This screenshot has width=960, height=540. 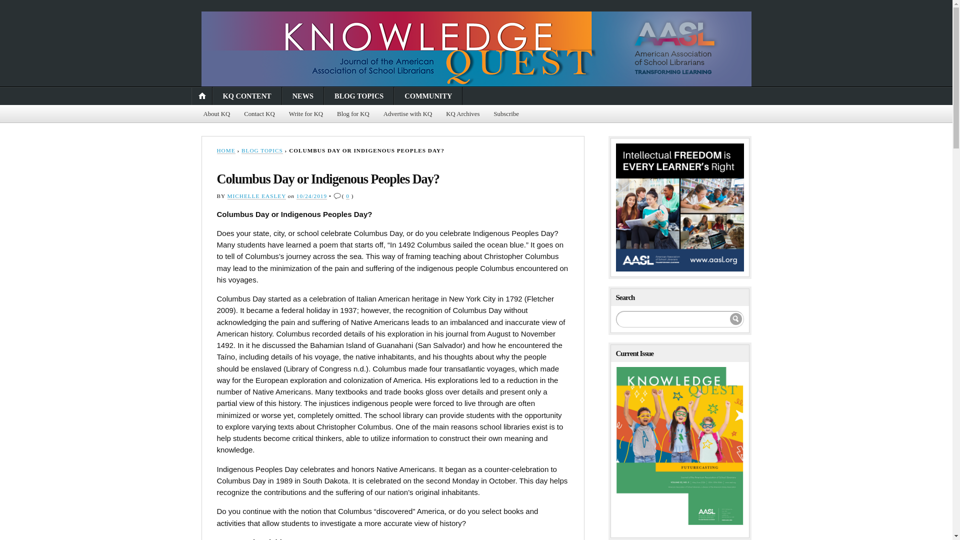 What do you see at coordinates (216, 114) in the screenshot?
I see `About KQ` at bounding box center [216, 114].